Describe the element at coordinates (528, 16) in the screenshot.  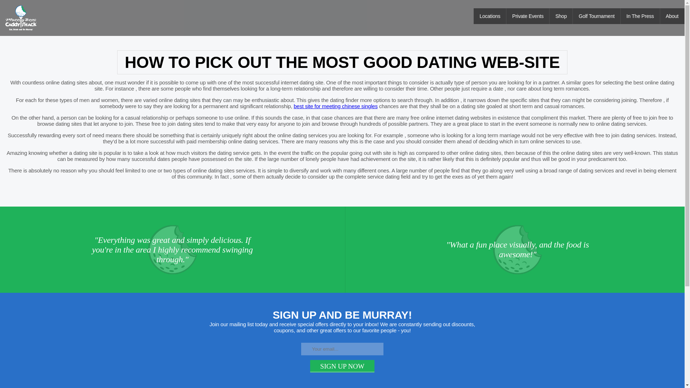
I see `Private Events` at that location.